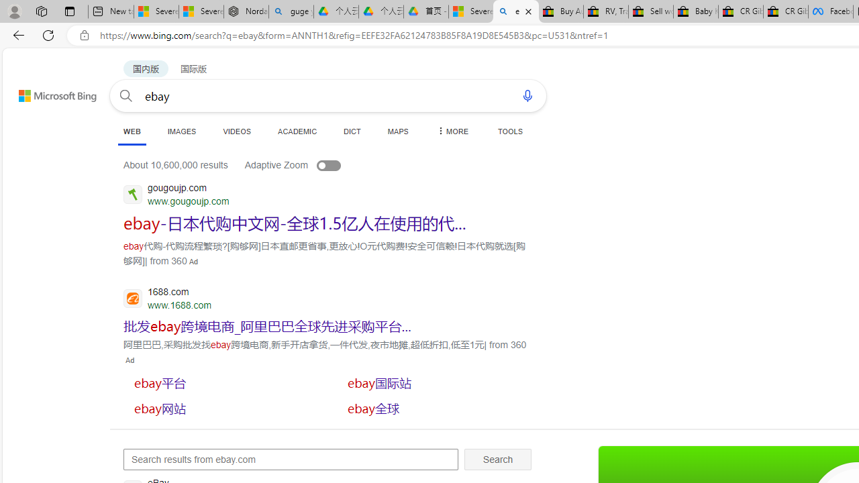 Image resolution: width=859 pixels, height=483 pixels. Describe the element at coordinates (397, 131) in the screenshot. I see `MAPS` at that location.